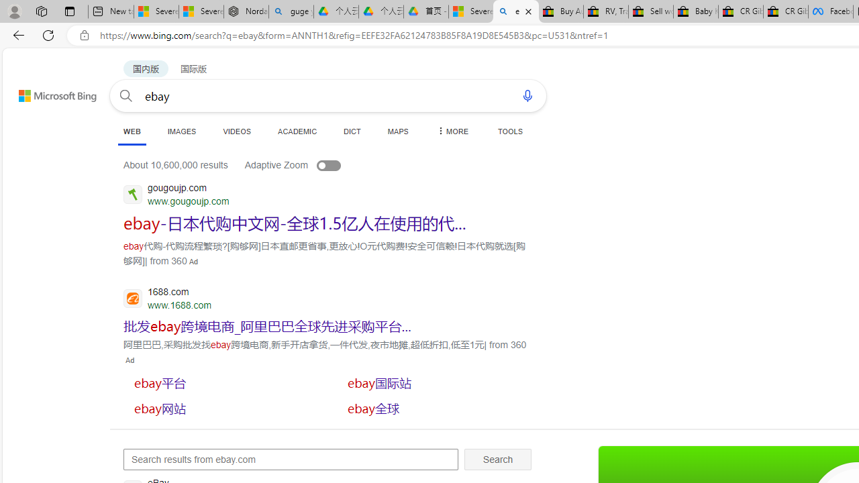 Image resolution: width=859 pixels, height=483 pixels. Describe the element at coordinates (397, 131) in the screenshot. I see `MAPS` at that location.